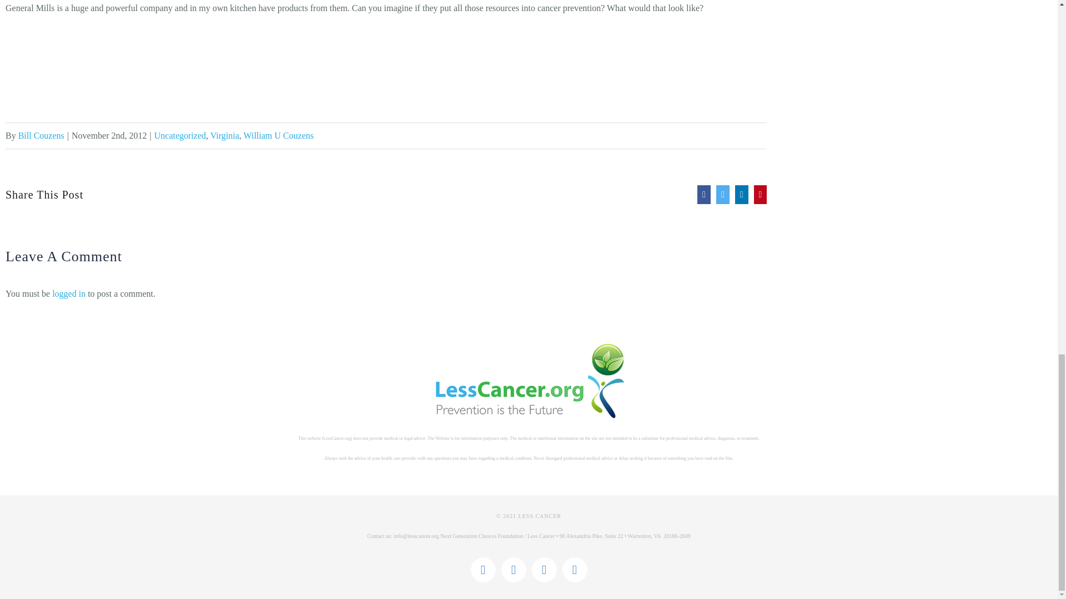 Image resolution: width=1066 pixels, height=599 pixels. I want to click on Twitter, so click(513, 570).